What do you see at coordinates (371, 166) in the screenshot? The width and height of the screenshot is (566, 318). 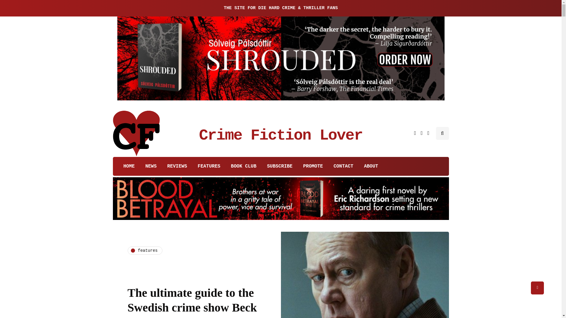 I see `ABOUT` at bounding box center [371, 166].